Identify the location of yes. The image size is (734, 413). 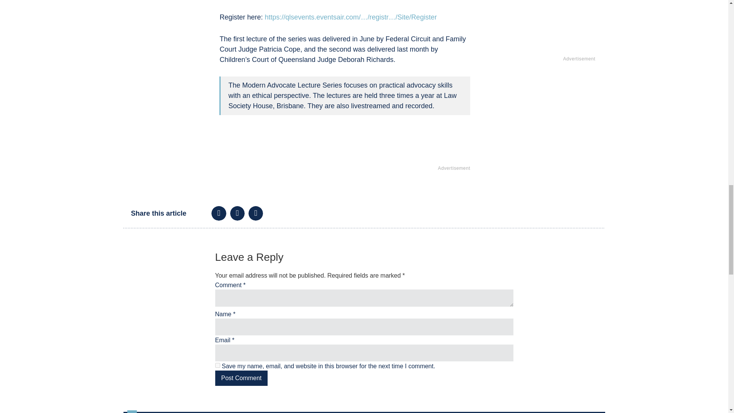
(217, 366).